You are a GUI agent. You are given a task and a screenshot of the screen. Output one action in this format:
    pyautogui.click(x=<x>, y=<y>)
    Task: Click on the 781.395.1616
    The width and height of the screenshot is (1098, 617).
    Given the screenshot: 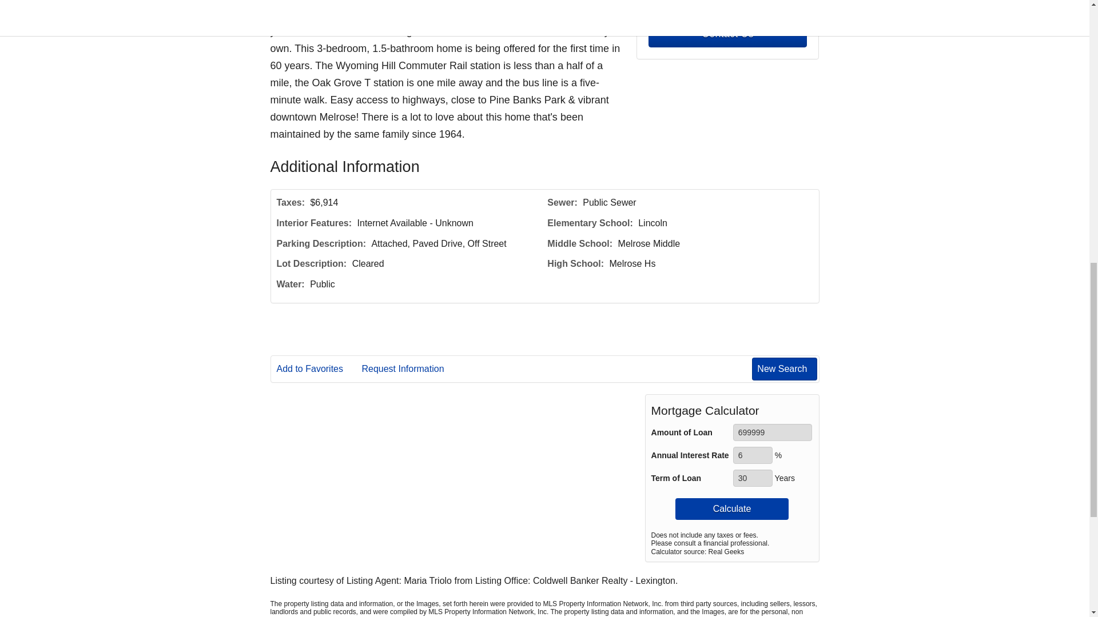 What is the action you would take?
    pyautogui.click(x=727, y=5)
    